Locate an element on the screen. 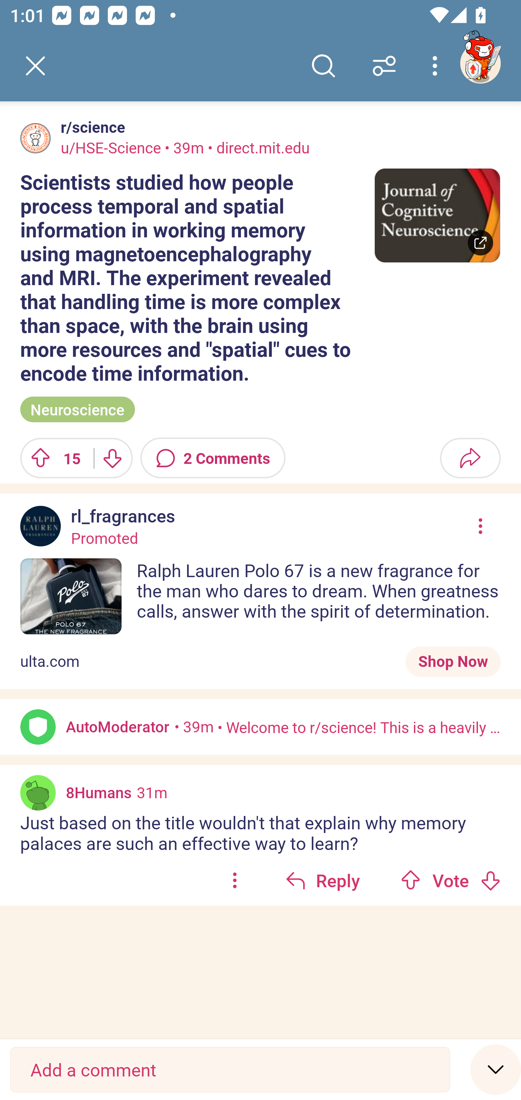 This screenshot has width=521, height=1100. Downvote is located at coordinates (490, 880).